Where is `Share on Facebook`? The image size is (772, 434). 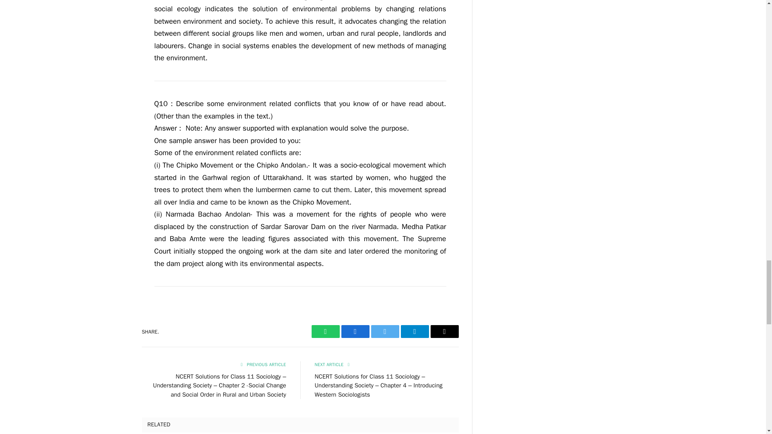
Share on Facebook is located at coordinates (355, 331).